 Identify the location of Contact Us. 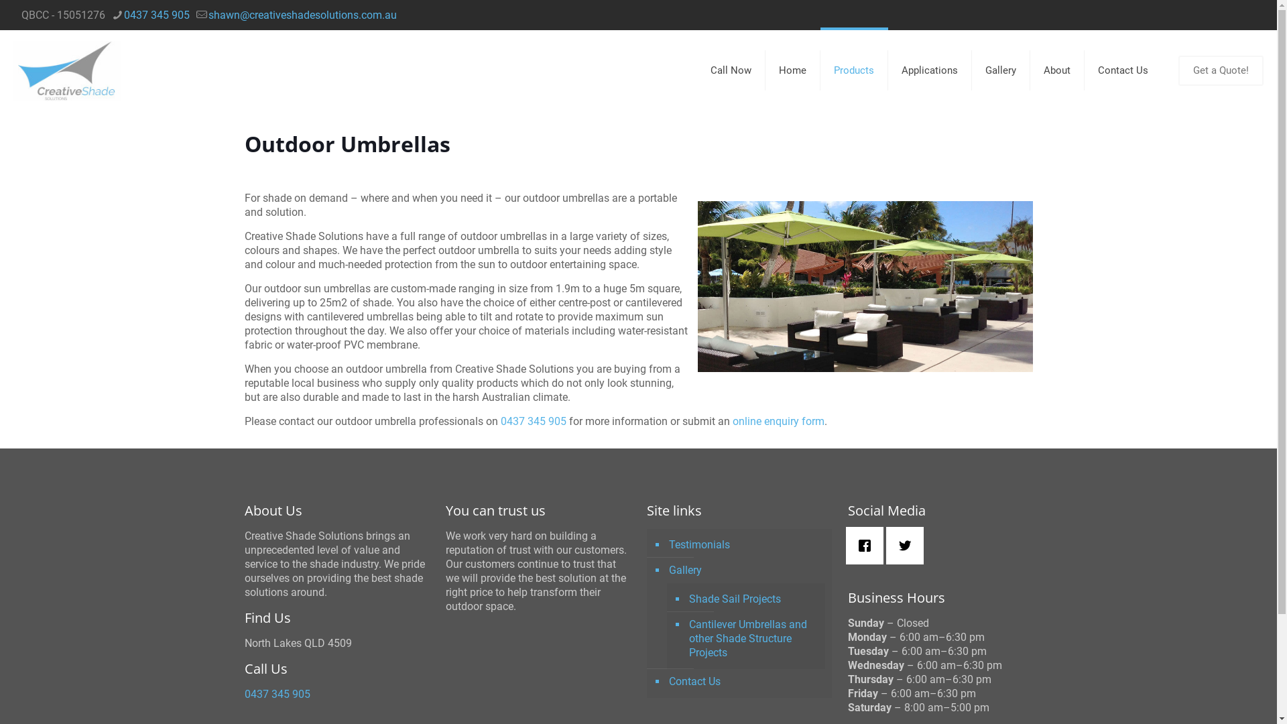
(745, 682).